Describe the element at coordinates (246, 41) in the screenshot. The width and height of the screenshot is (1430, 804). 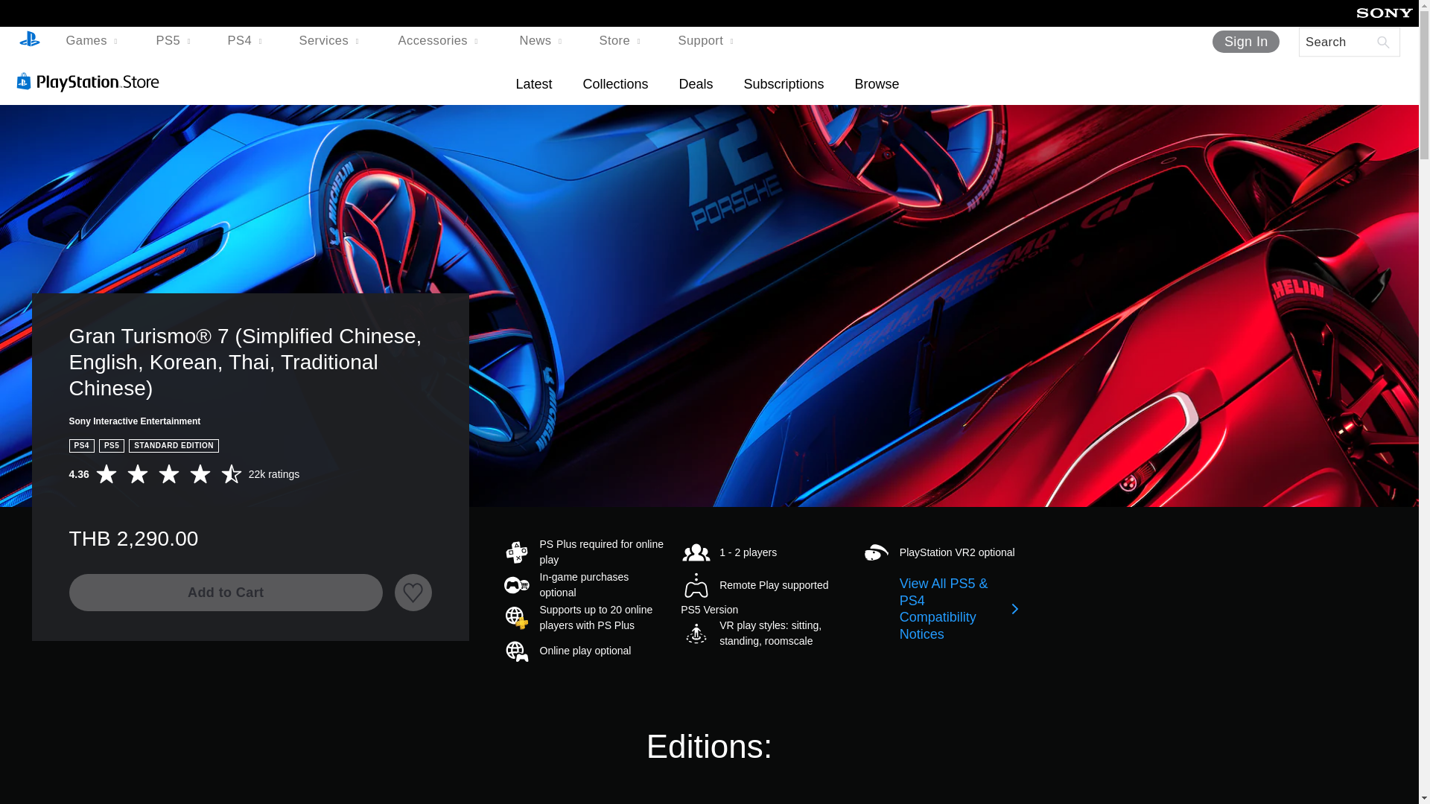
I see `PS4` at that location.